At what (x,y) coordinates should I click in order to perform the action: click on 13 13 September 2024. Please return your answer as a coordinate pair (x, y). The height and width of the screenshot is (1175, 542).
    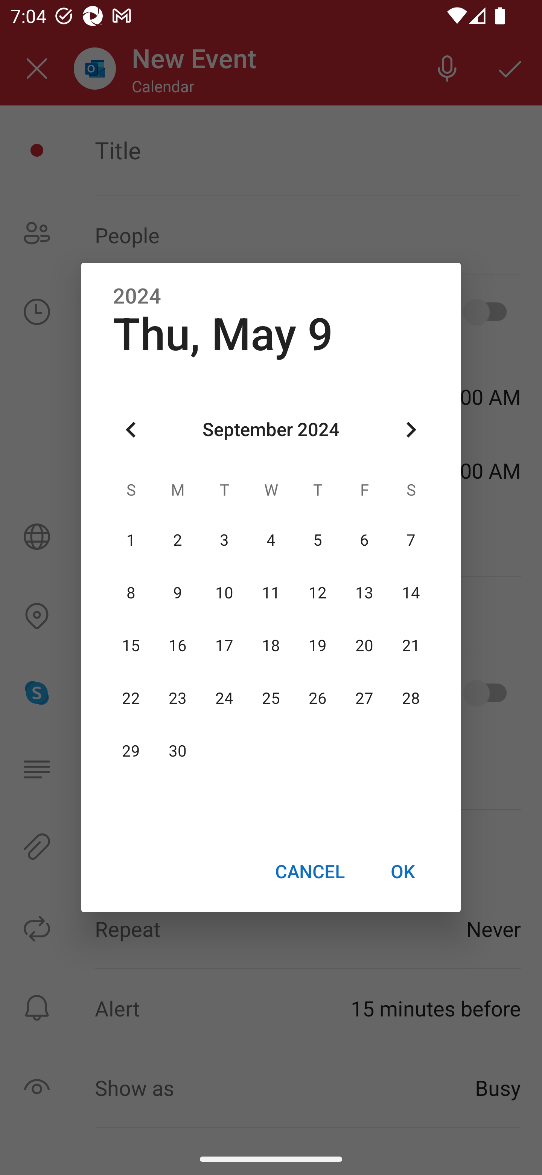
    Looking at the image, I should click on (364, 593).